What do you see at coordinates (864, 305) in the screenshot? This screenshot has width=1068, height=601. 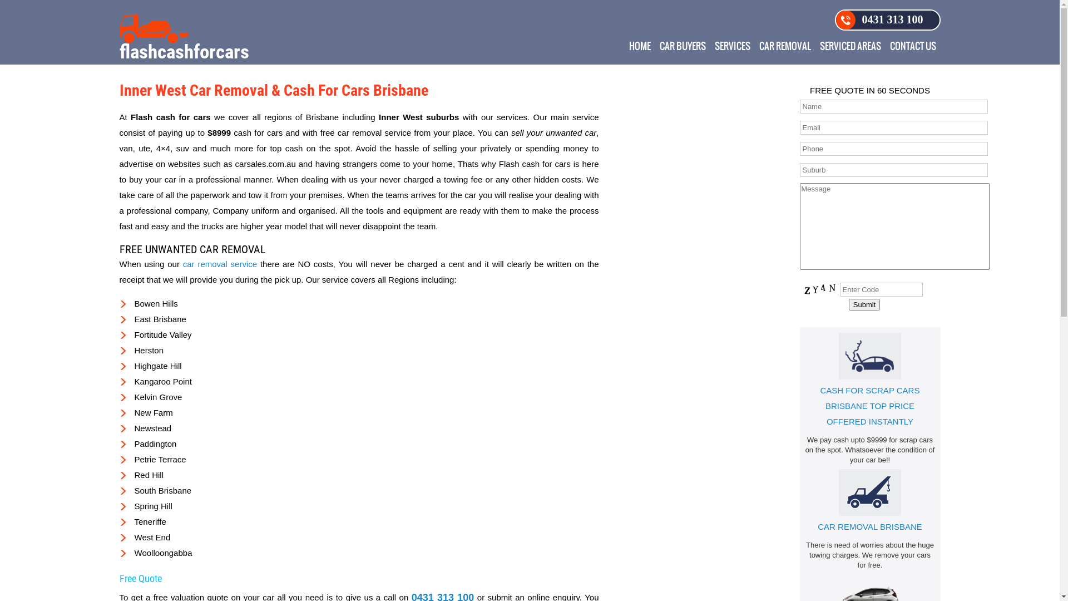 I see `Submit` at bounding box center [864, 305].